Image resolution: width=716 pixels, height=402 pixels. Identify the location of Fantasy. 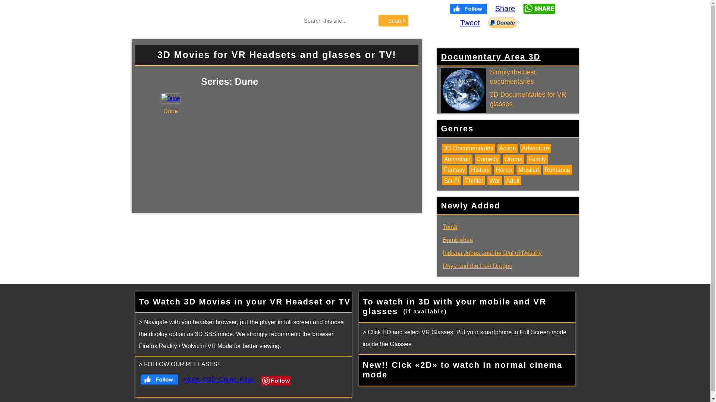
(454, 170).